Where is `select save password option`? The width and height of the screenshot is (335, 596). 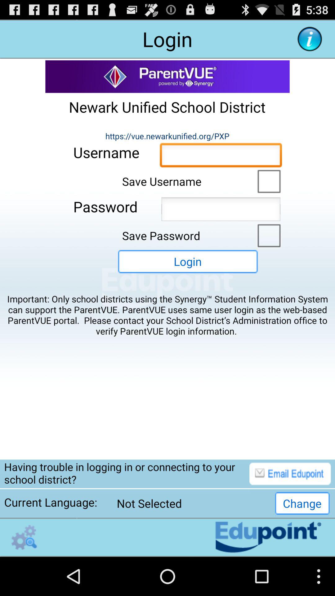 select save password option is located at coordinates (267, 235).